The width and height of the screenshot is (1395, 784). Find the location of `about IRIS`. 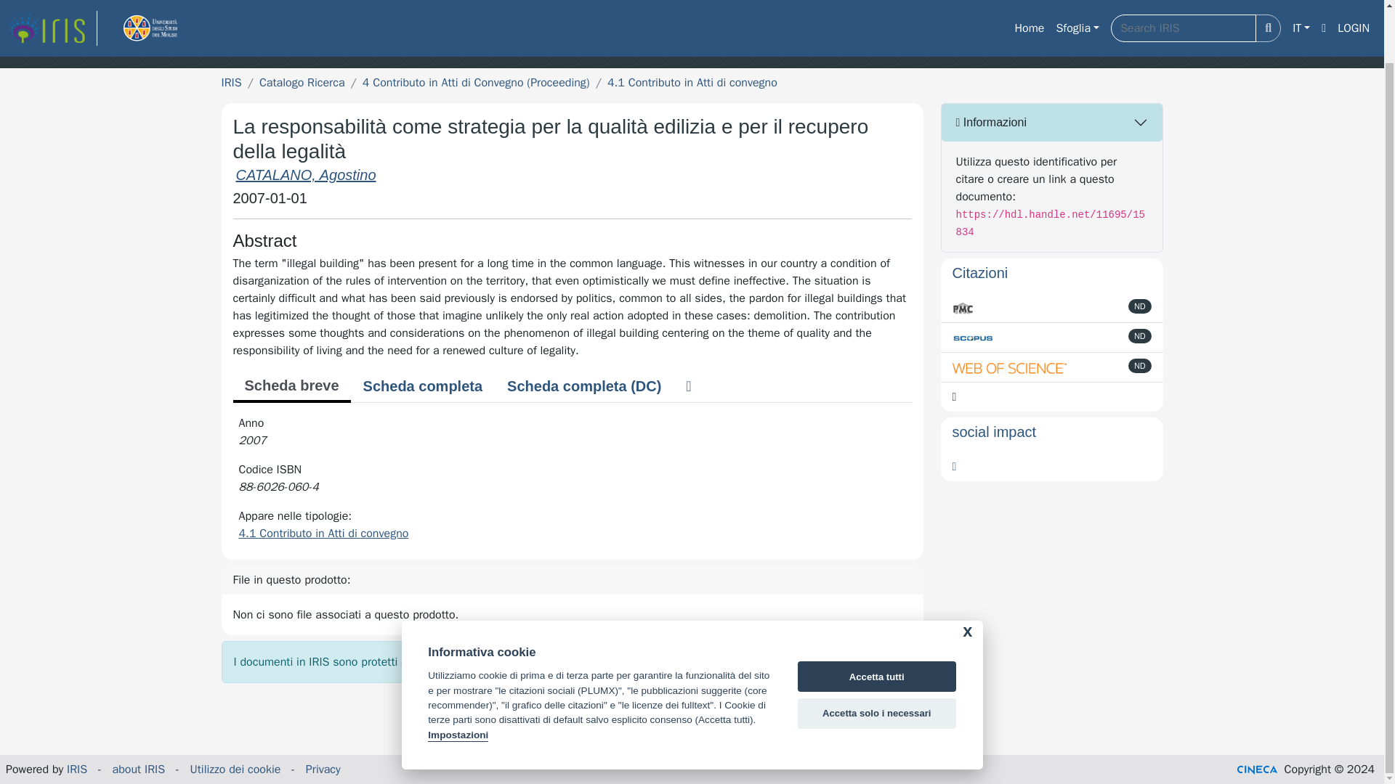

about IRIS is located at coordinates (139, 769).